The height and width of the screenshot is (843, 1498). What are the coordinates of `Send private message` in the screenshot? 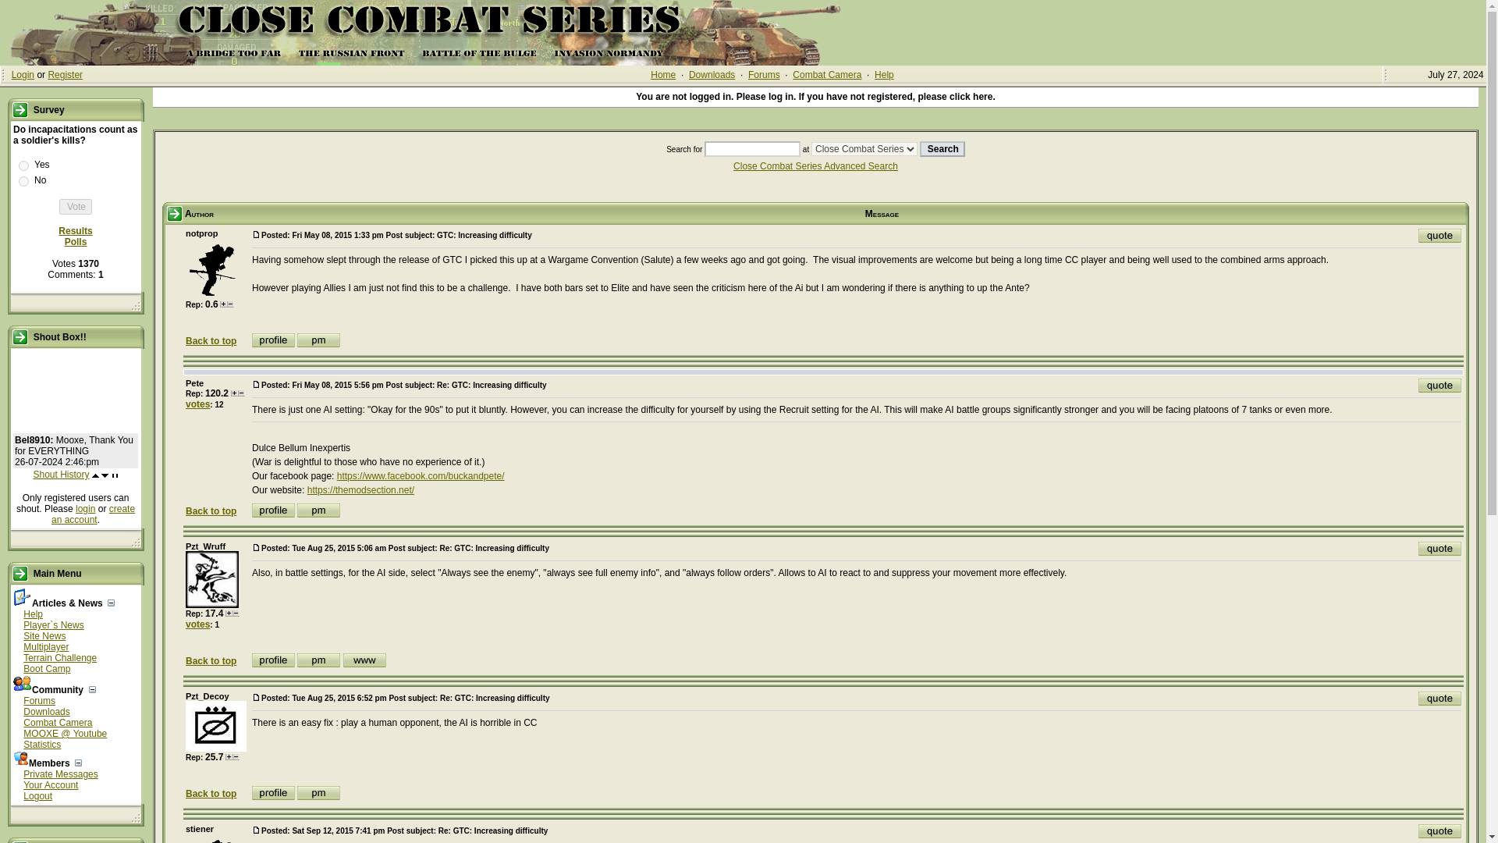 It's located at (318, 510).